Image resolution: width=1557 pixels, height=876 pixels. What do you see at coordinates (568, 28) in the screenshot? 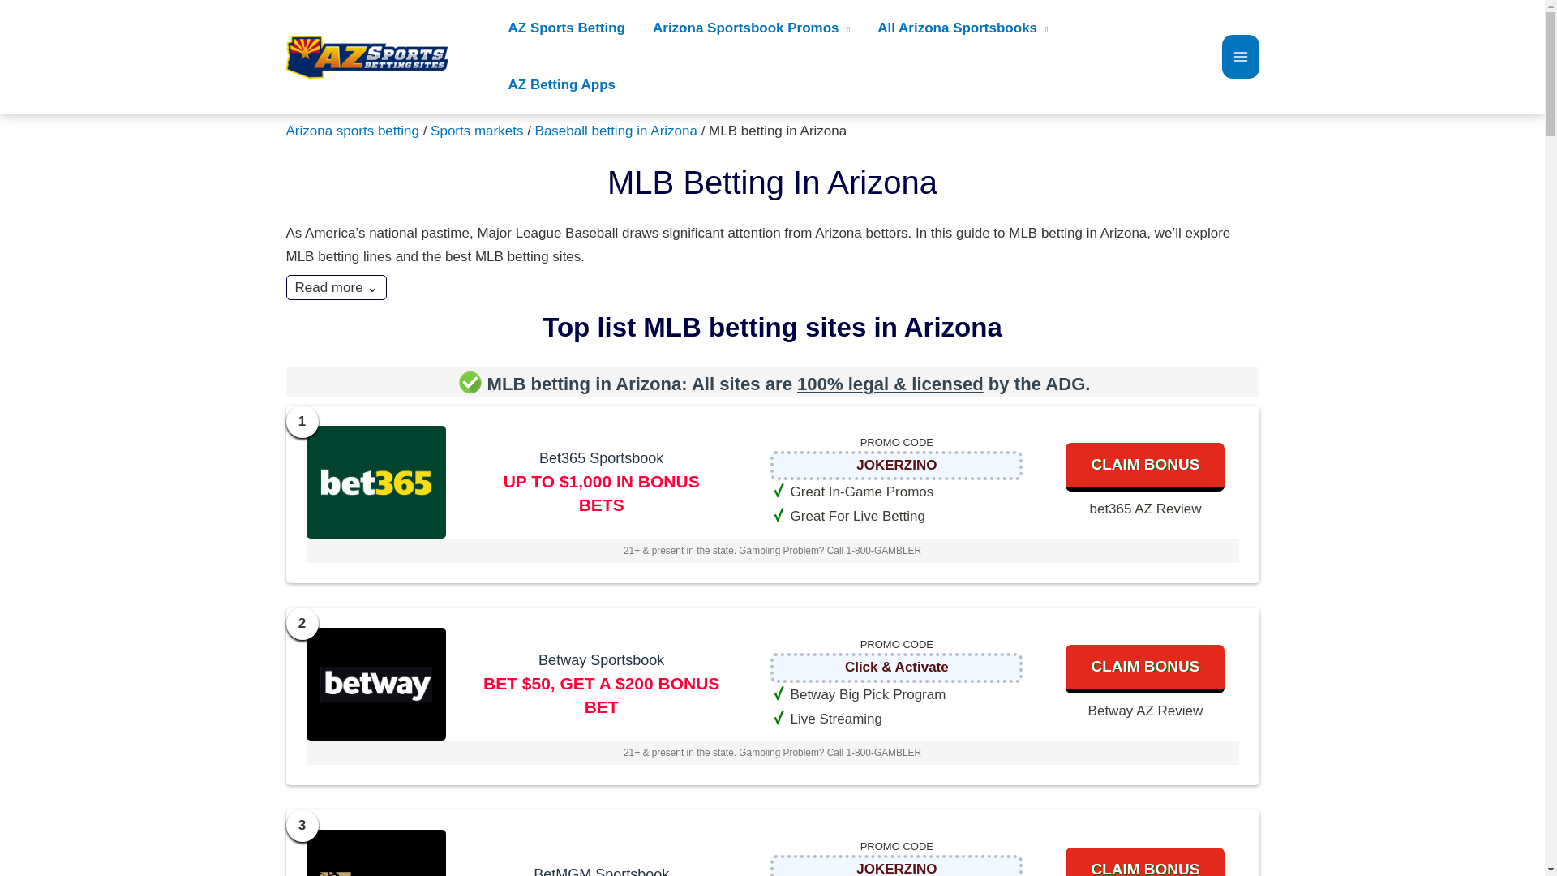
I see `AZ Sports Betting` at bounding box center [568, 28].